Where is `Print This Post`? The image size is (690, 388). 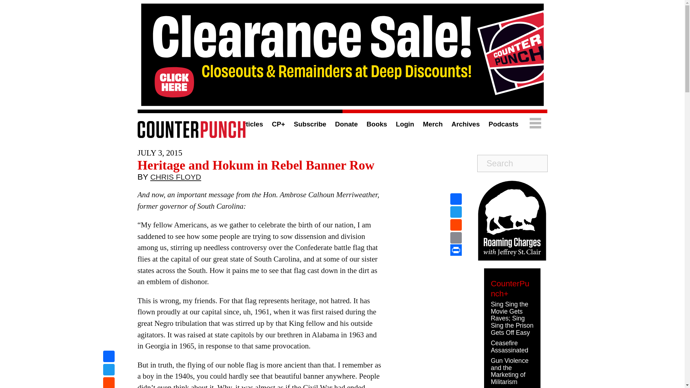
Print This Post is located at coordinates (456, 250).